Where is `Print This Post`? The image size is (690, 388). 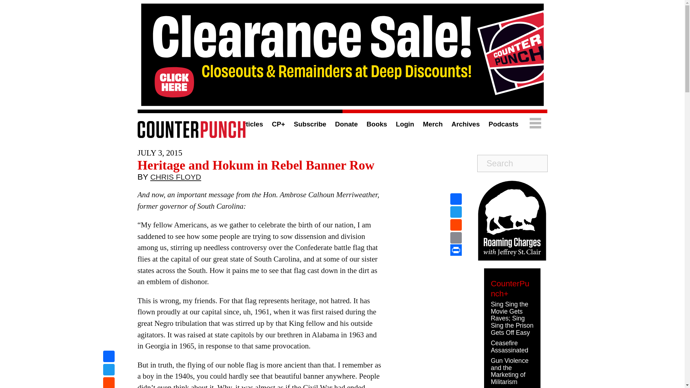
Print This Post is located at coordinates (456, 250).